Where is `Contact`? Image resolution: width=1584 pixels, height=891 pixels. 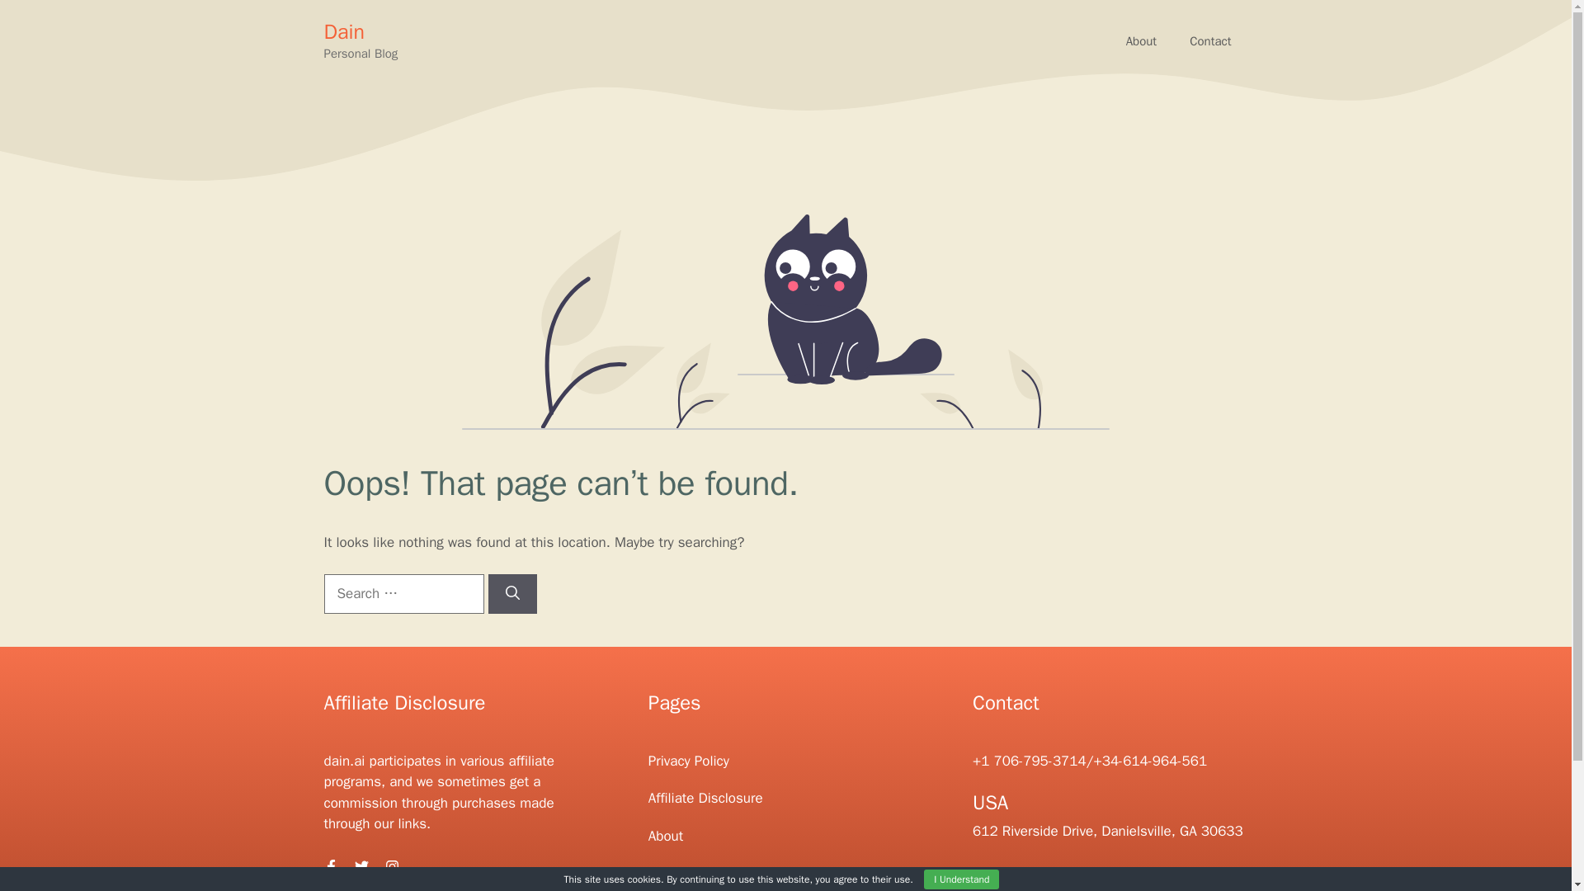
Contact is located at coordinates (672, 873).